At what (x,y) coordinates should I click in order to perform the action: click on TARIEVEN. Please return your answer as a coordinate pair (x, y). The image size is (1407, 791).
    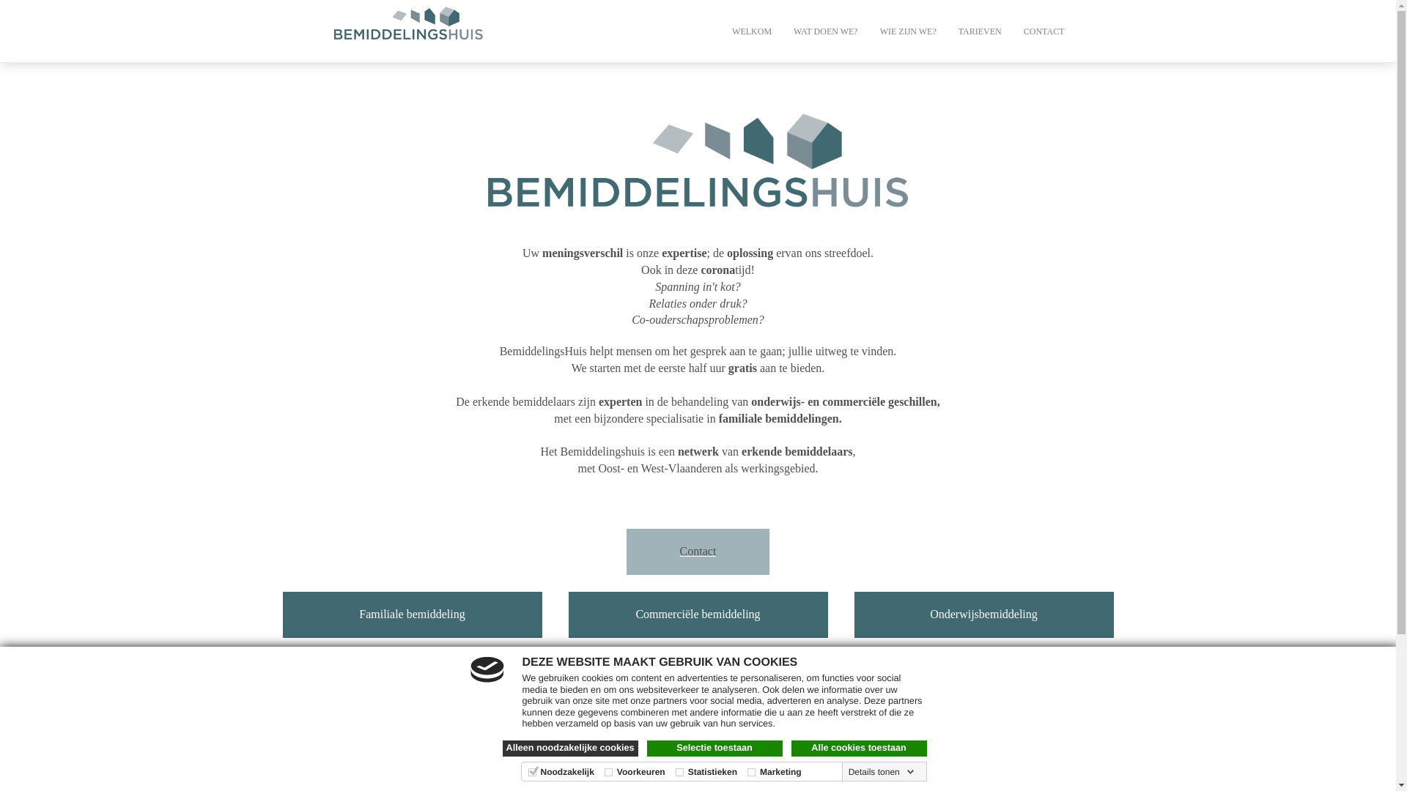
    Looking at the image, I should click on (981, 31).